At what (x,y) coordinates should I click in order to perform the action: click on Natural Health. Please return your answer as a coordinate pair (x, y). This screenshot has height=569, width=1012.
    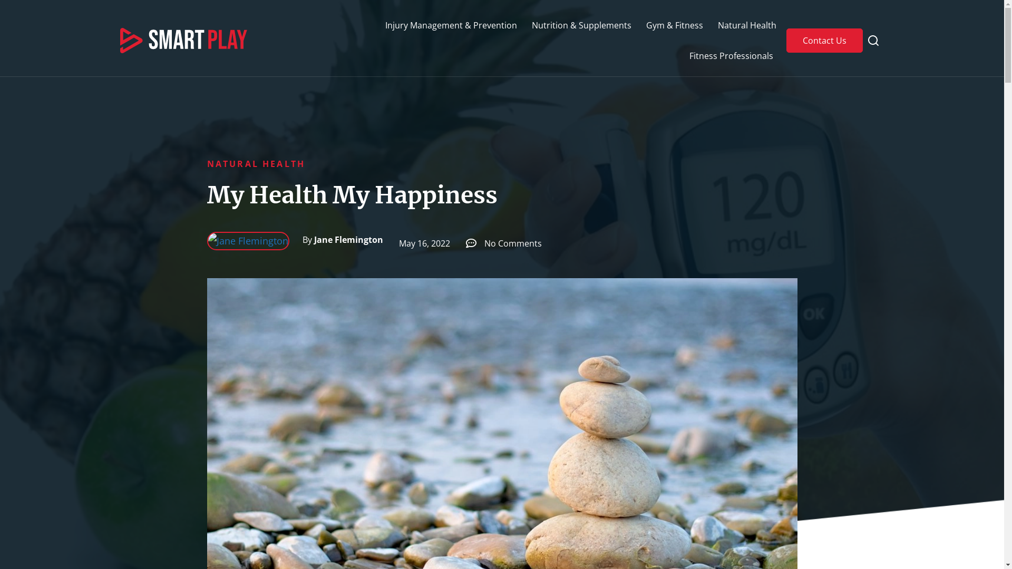
    Looking at the image, I should click on (747, 25).